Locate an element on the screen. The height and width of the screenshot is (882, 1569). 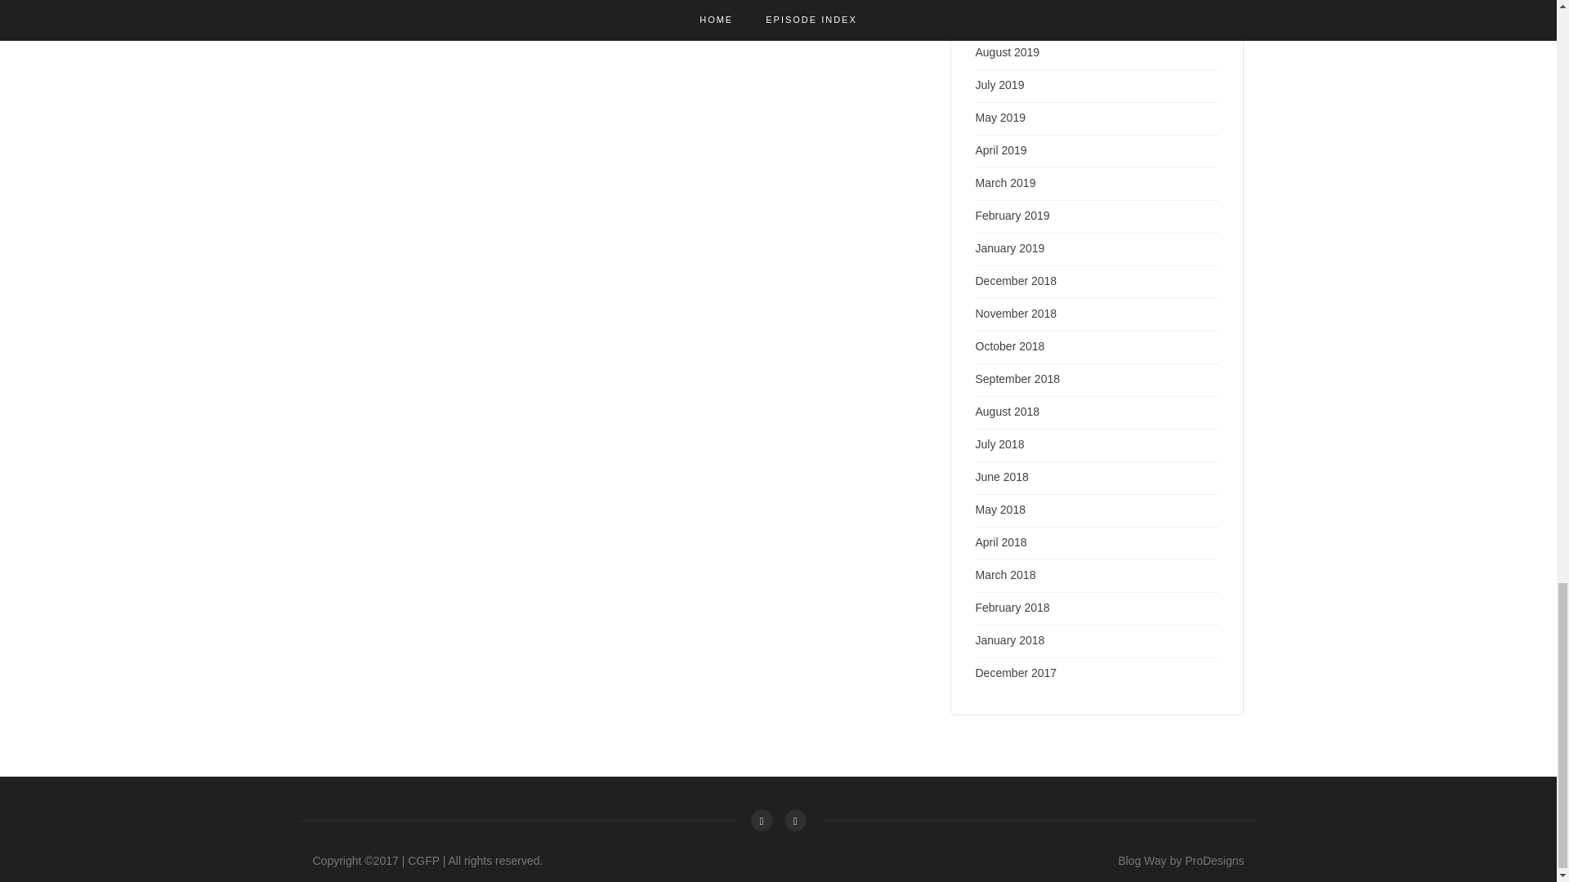
May 2019 is located at coordinates (1000, 118).